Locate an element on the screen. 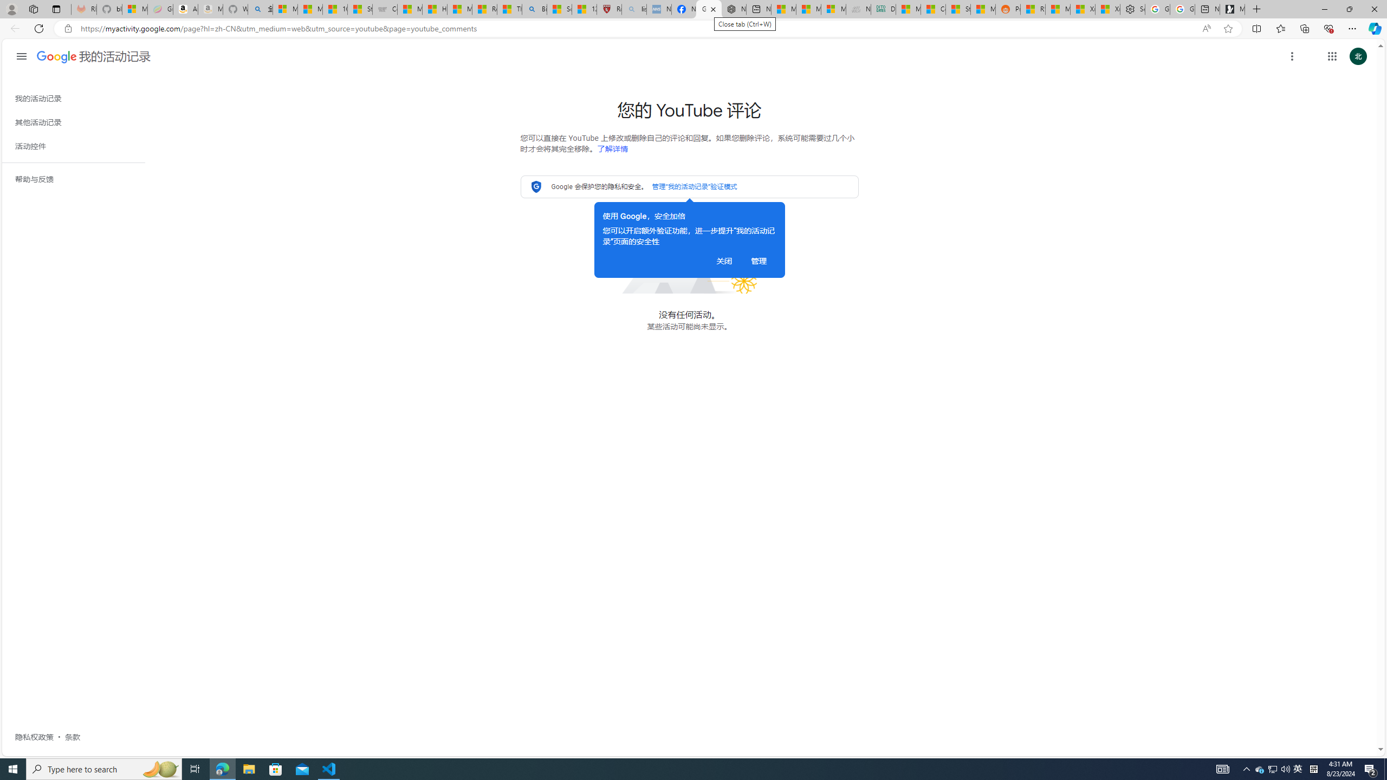 The height and width of the screenshot is (780, 1387). Microsoft account | Privacy is located at coordinates (285, 9).